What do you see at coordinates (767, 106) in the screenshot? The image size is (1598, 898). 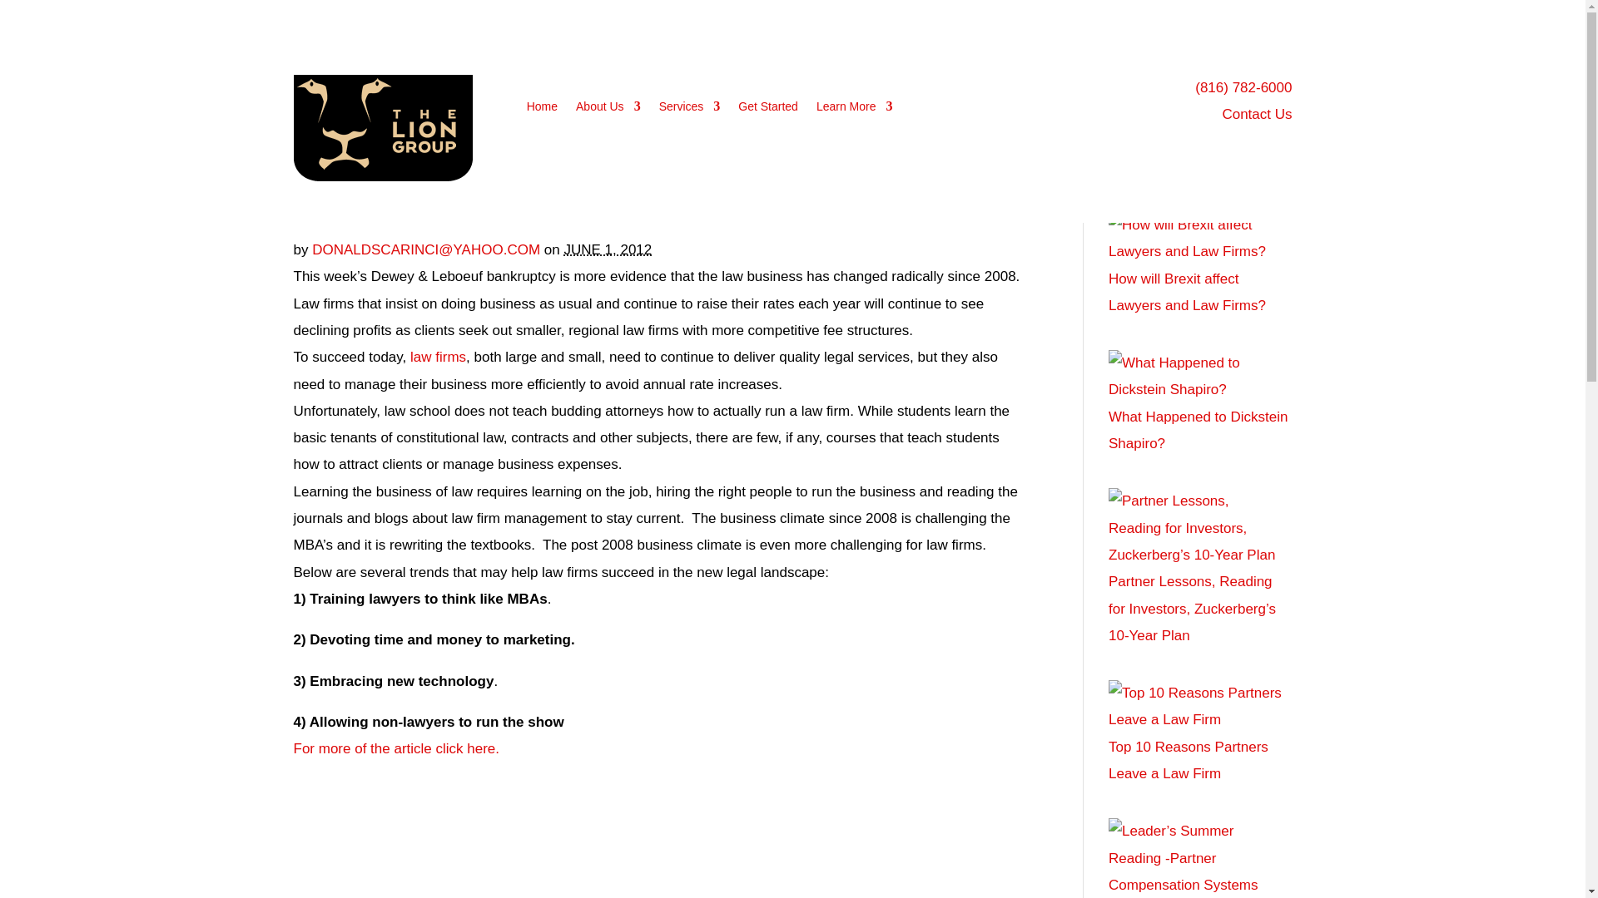 I see `Get Started` at bounding box center [767, 106].